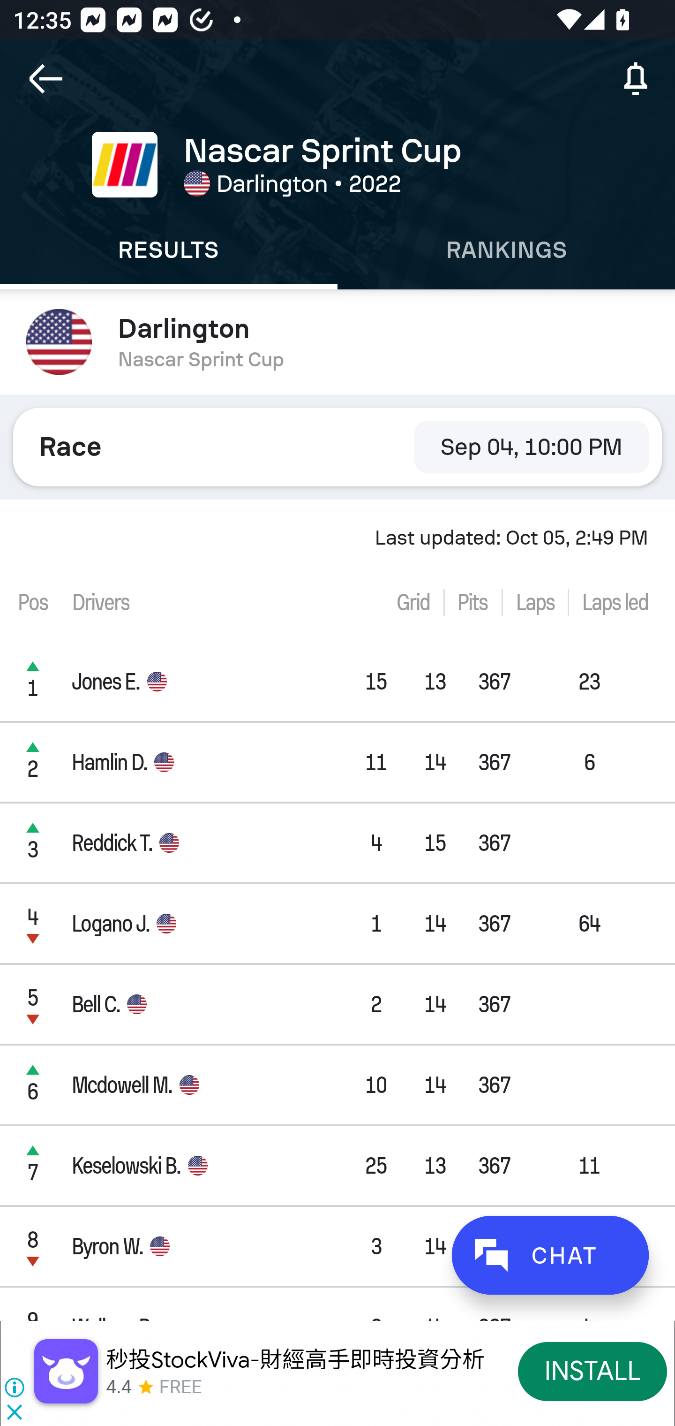 The height and width of the screenshot is (1426, 675). Describe the element at coordinates (592, 1371) in the screenshot. I see `INSTALL` at that location.